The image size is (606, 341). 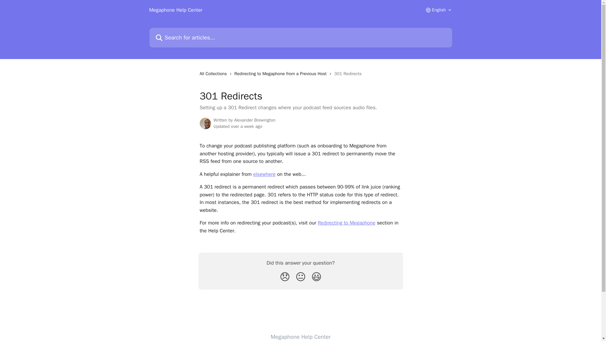 I want to click on Redirecting to Megaphone from a Previous Host, so click(x=282, y=74).